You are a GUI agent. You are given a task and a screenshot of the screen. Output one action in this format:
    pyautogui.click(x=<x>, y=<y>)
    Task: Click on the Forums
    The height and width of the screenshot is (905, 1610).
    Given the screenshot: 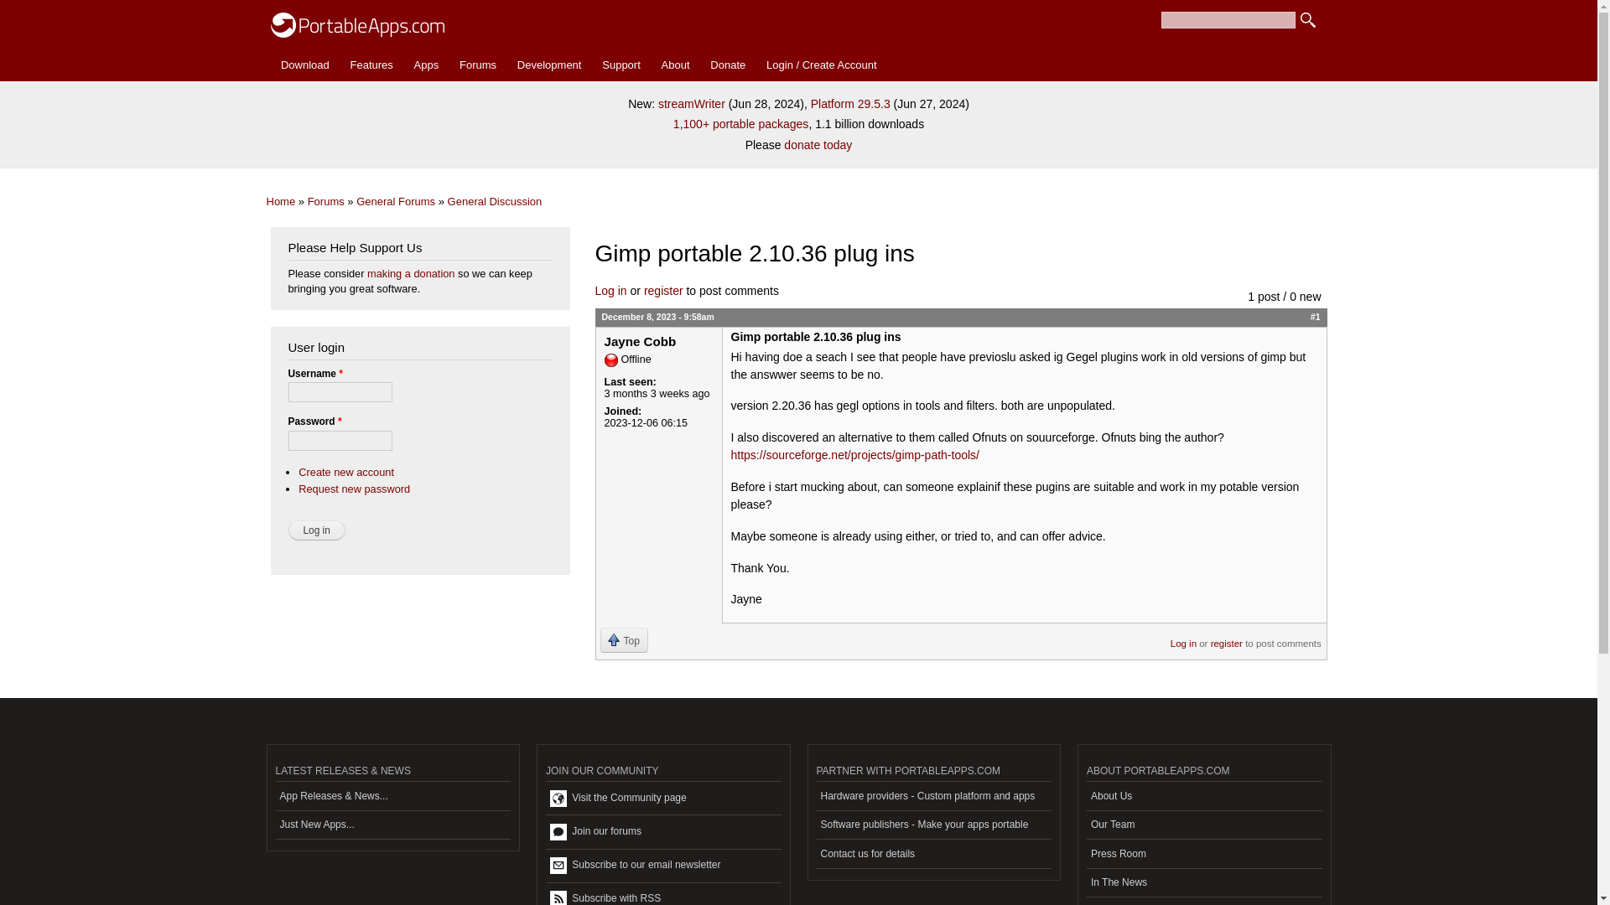 What is the action you would take?
    pyautogui.click(x=325, y=201)
    